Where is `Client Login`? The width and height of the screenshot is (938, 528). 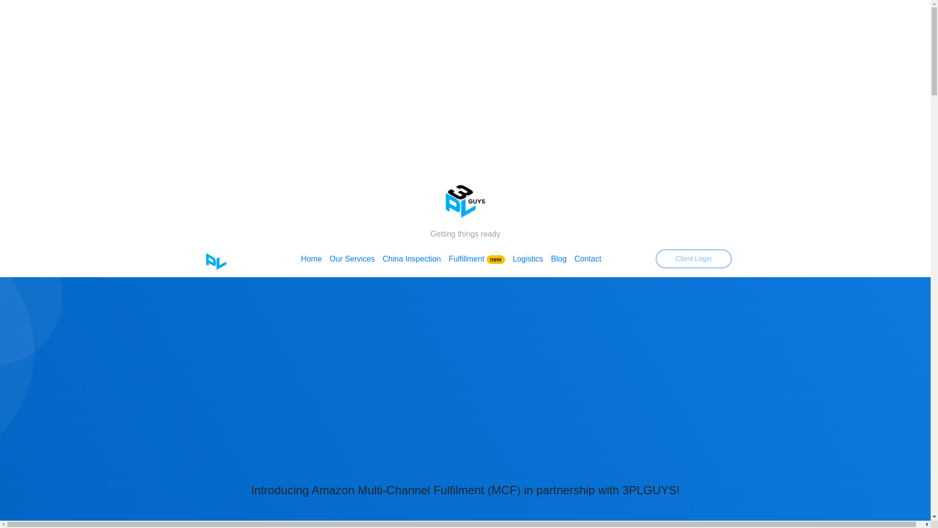 Client Login is located at coordinates (694, 259).